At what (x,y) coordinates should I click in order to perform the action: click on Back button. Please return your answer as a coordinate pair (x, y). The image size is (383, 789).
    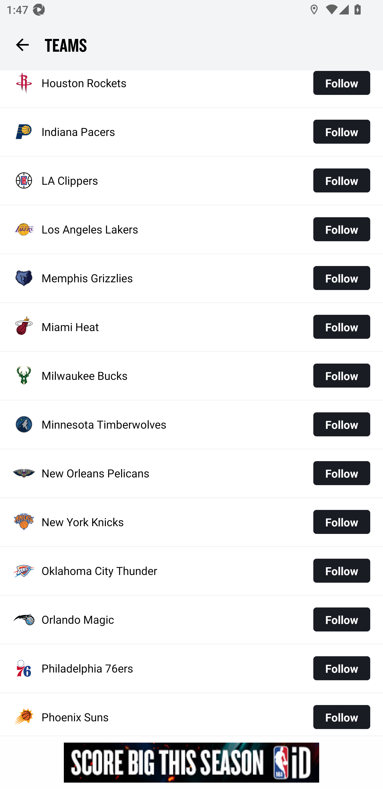
    Looking at the image, I should click on (22, 44).